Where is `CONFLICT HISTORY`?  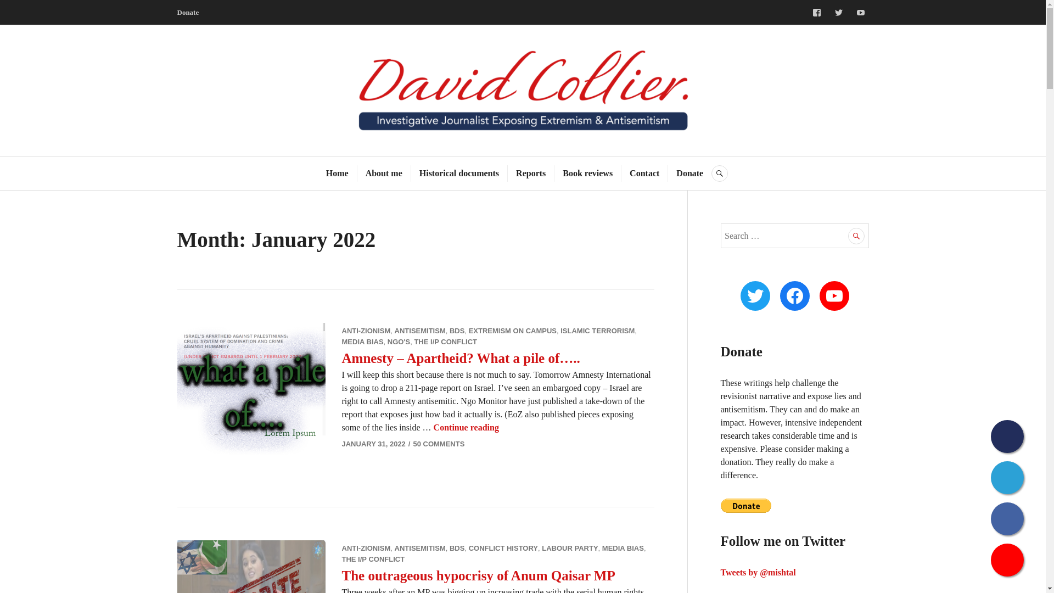 CONFLICT HISTORY is located at coordinates (503, 548).